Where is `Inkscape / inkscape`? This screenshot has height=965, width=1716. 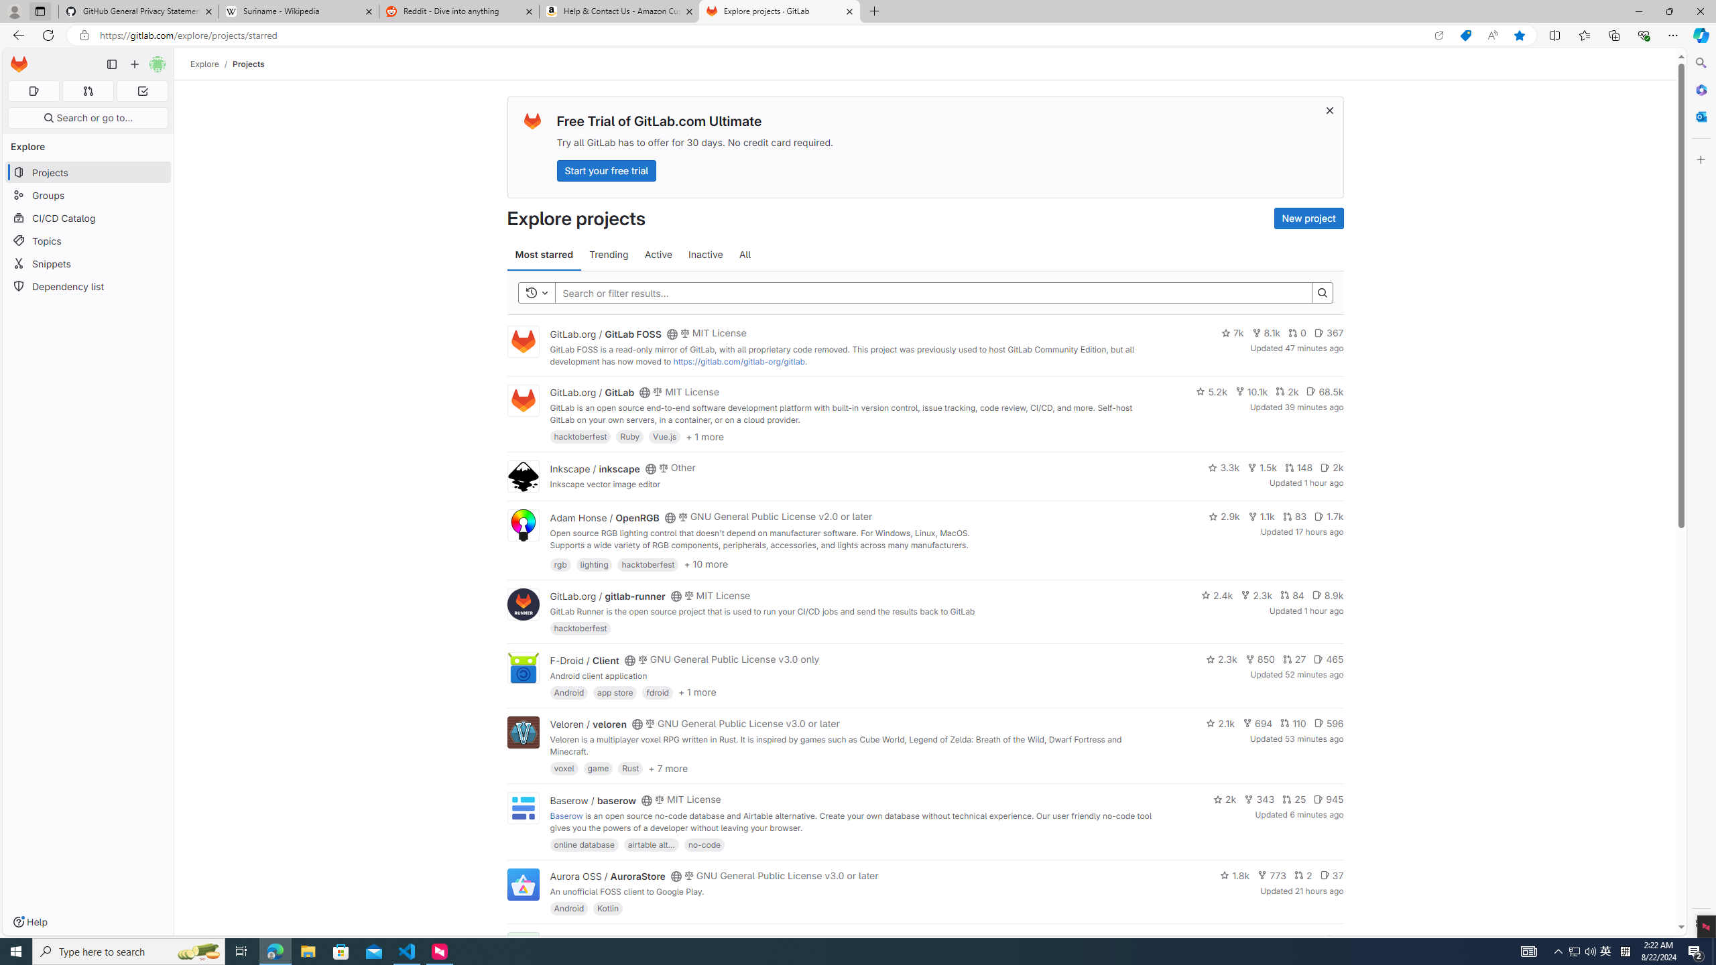 Inkscape / inkscape is located at coordinates (594, 468).